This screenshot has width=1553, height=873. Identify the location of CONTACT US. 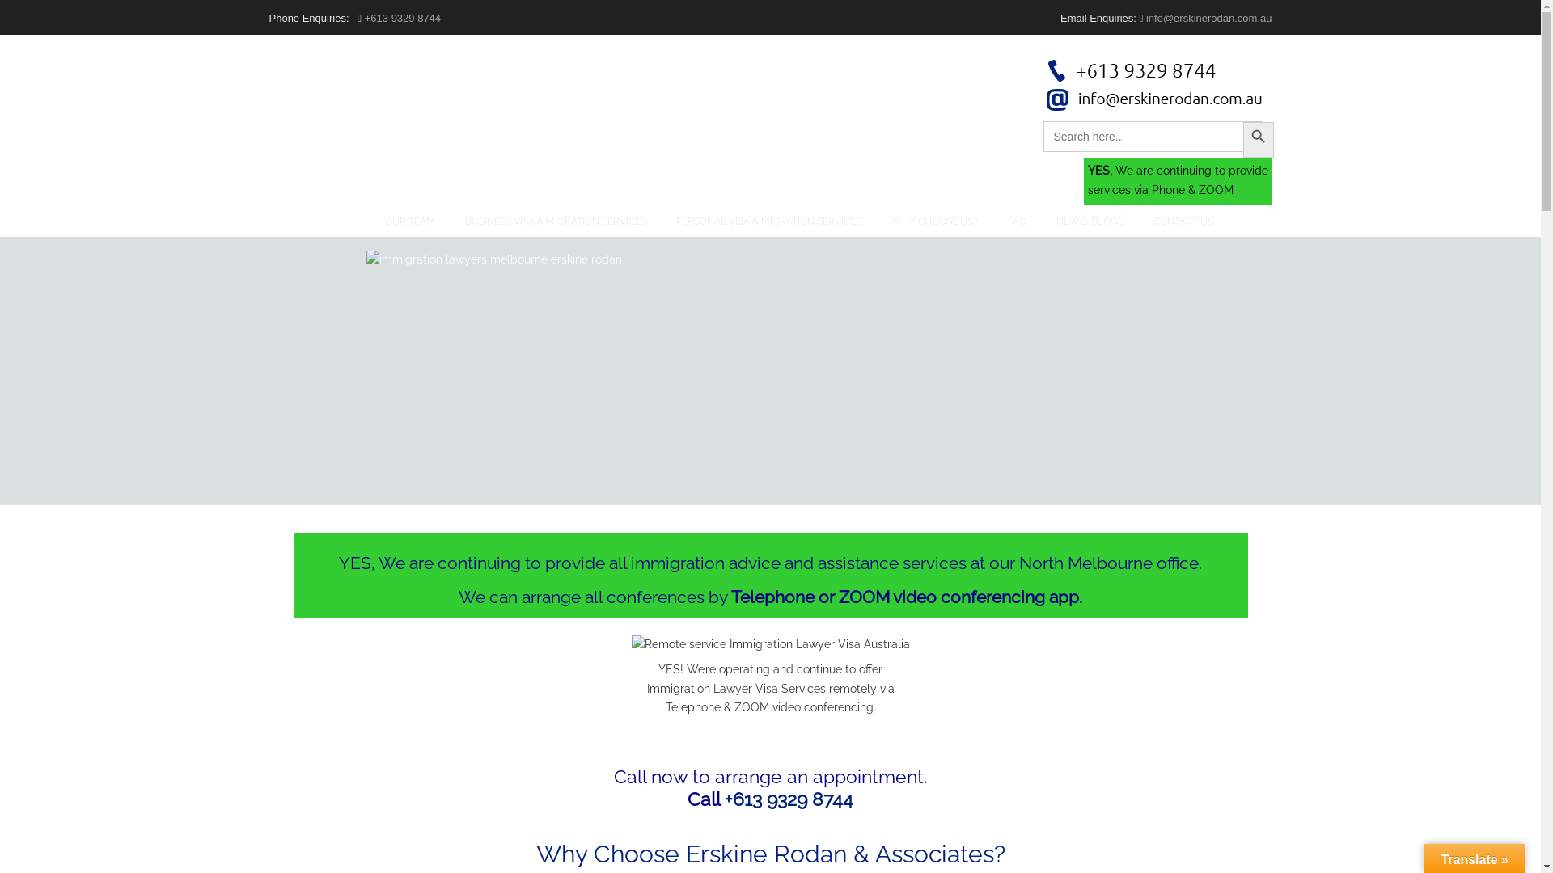
(1183, 221).